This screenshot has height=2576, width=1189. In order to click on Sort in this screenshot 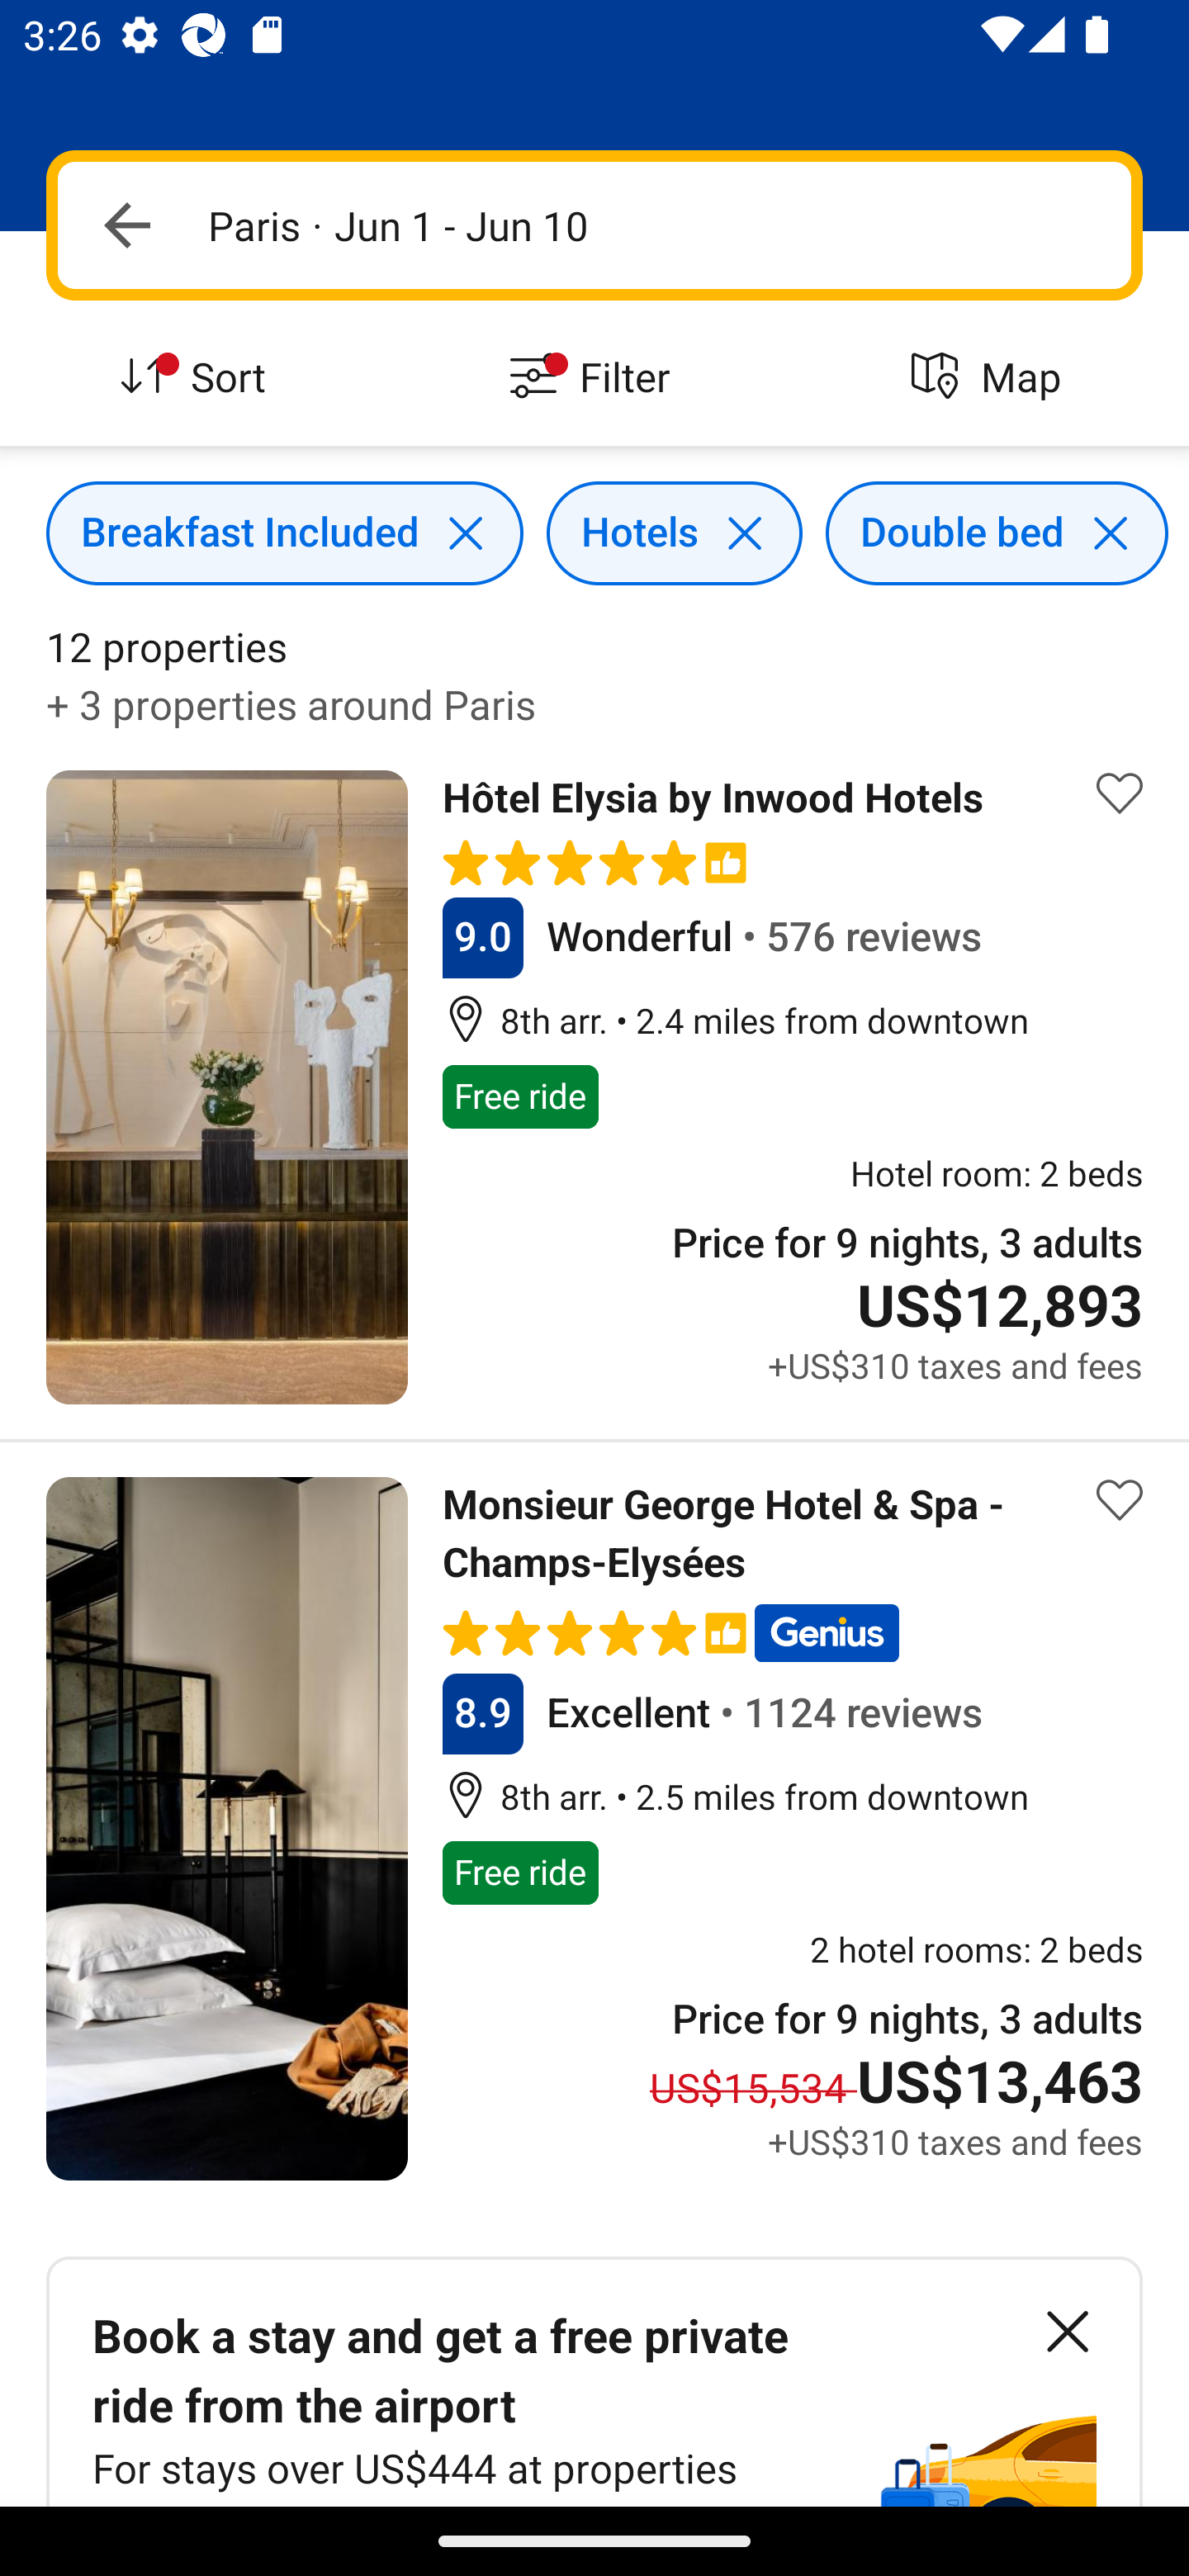, I will do `click(198, 378)`.